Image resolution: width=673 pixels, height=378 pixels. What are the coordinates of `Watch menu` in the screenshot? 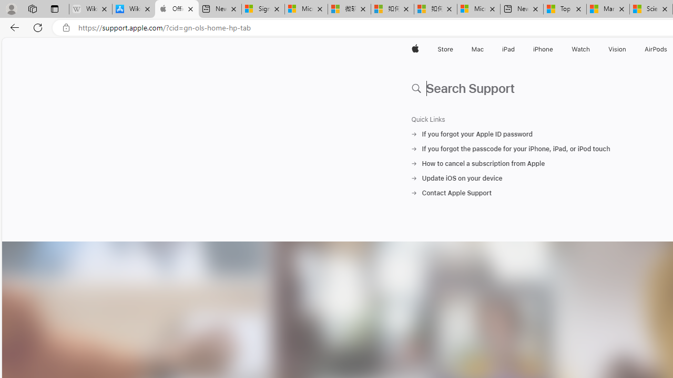 It's located at (592, 49).